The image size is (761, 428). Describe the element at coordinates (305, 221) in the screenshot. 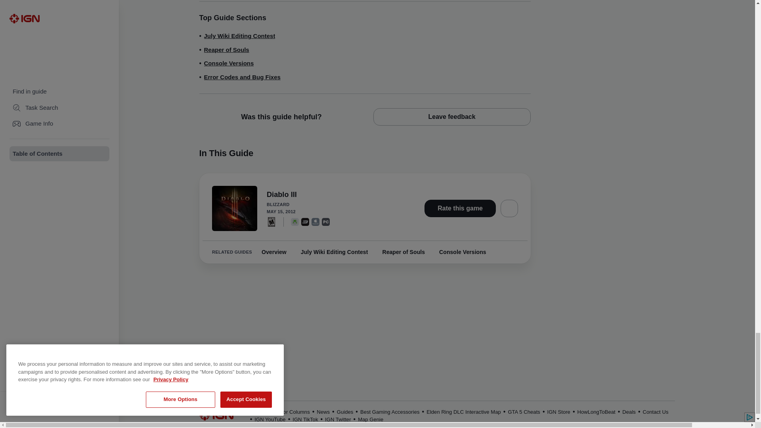

I see `PlayStation 3` at that location.